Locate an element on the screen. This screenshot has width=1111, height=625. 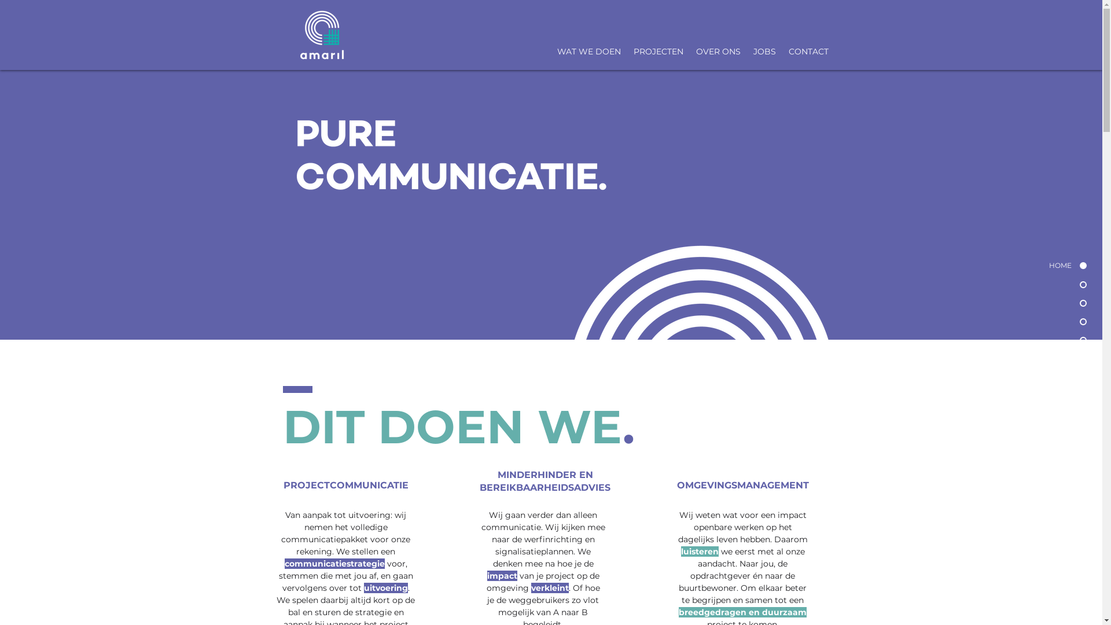
CONTACT is located at coordinates (809, 52).